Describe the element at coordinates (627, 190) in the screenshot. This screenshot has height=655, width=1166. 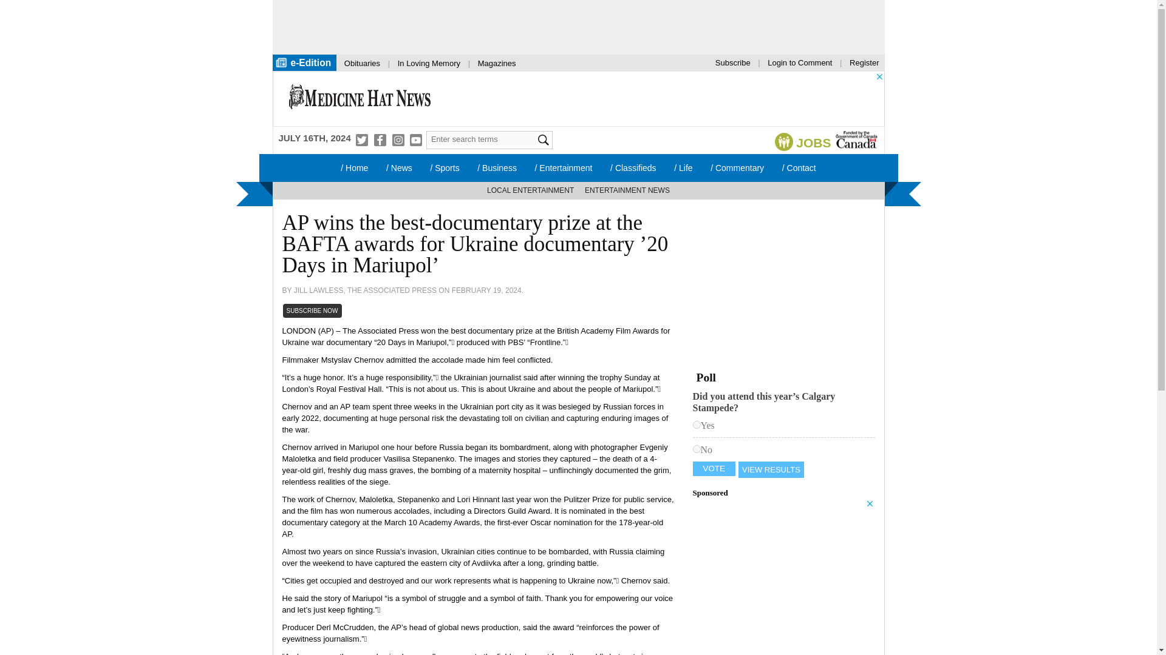
I see `ENTERTAINMENT NEWS` at that location.